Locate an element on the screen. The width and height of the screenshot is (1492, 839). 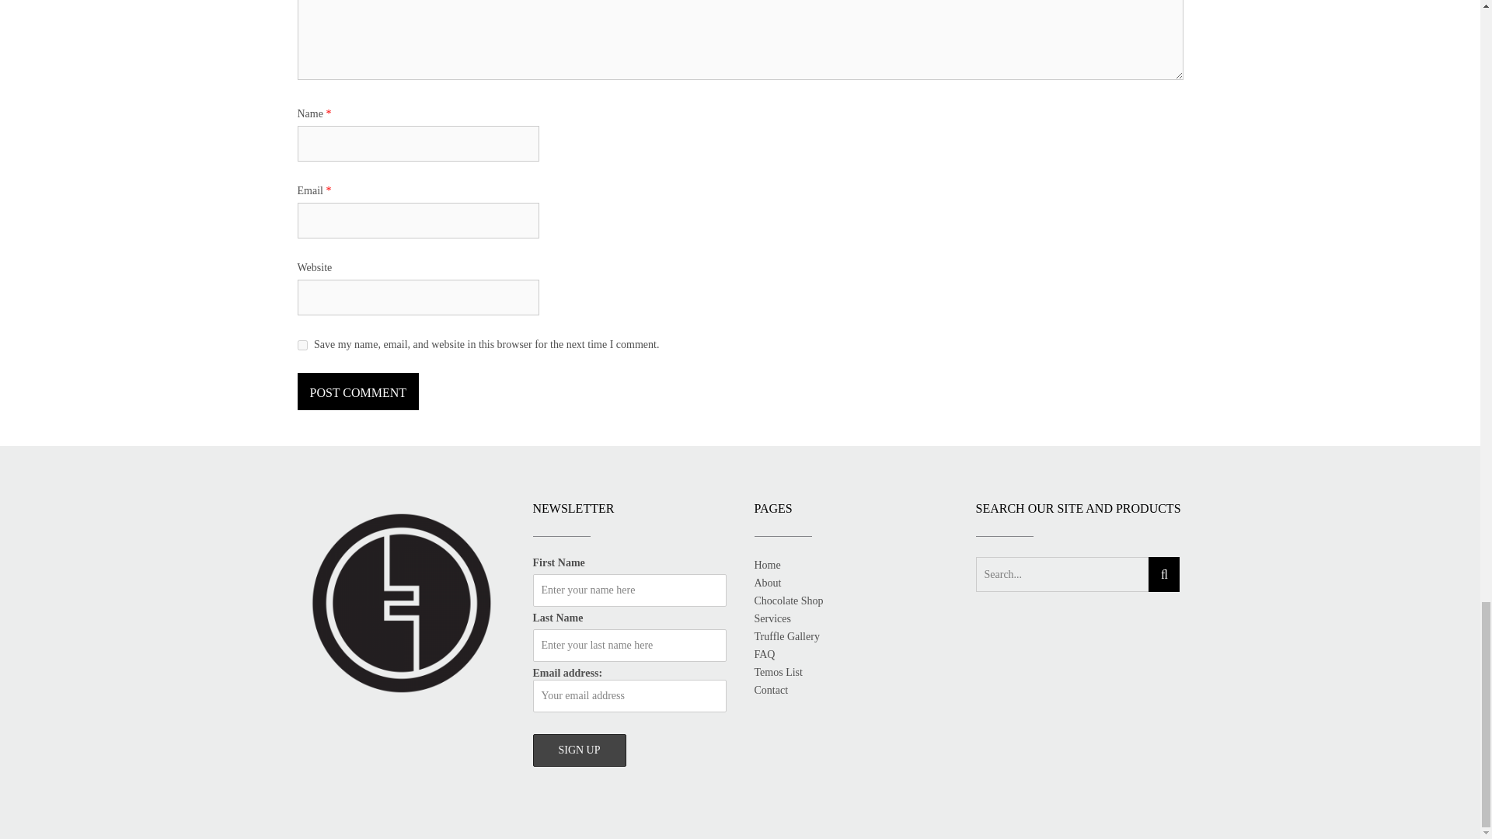
Search for: is located at coordinates (1061, 575).